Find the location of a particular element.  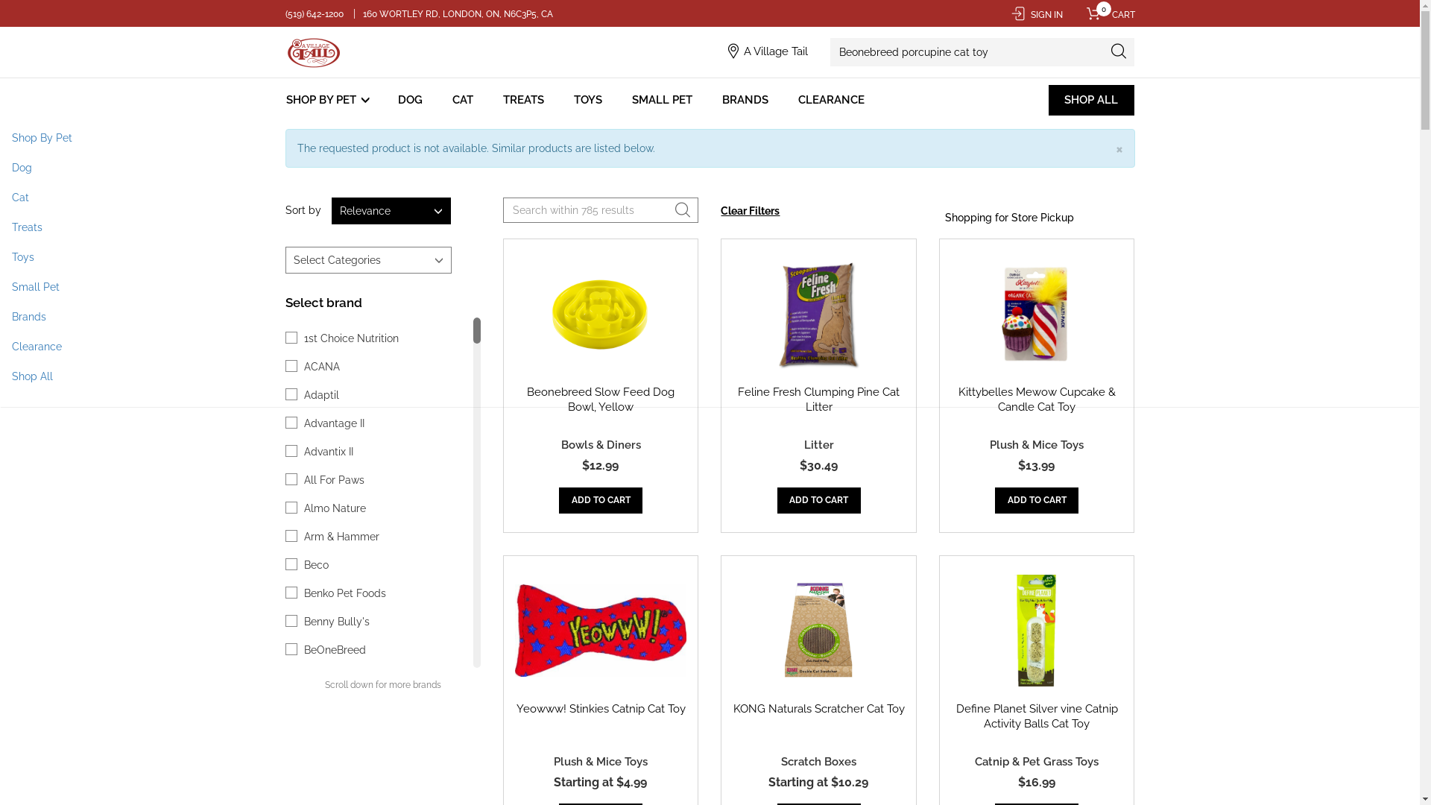

Bosco & Roxy's is located at coordinates (341, 792).